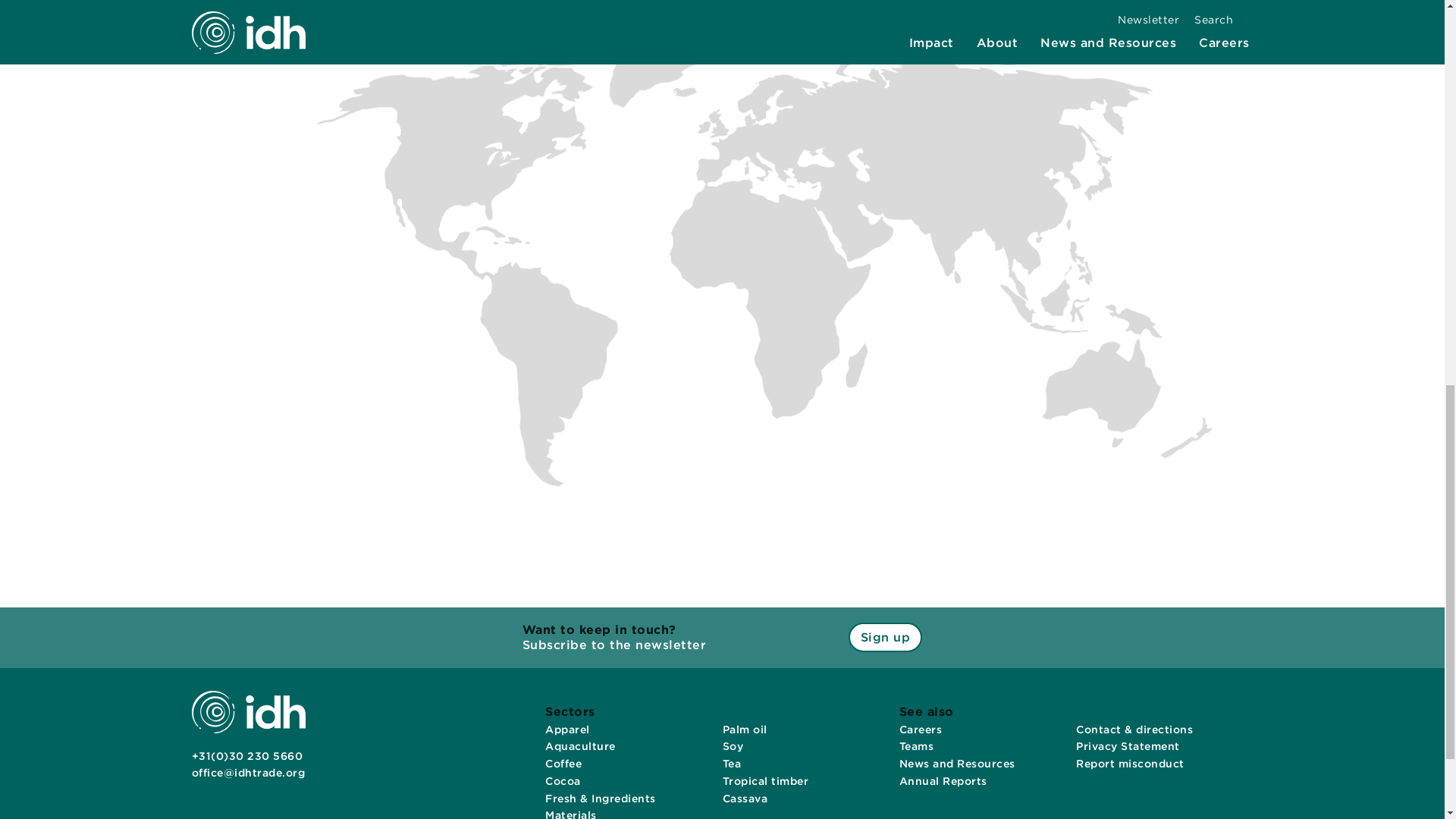 This screenshot has height=819, width=1456. I want to click on Map pin, so click(836, 268).